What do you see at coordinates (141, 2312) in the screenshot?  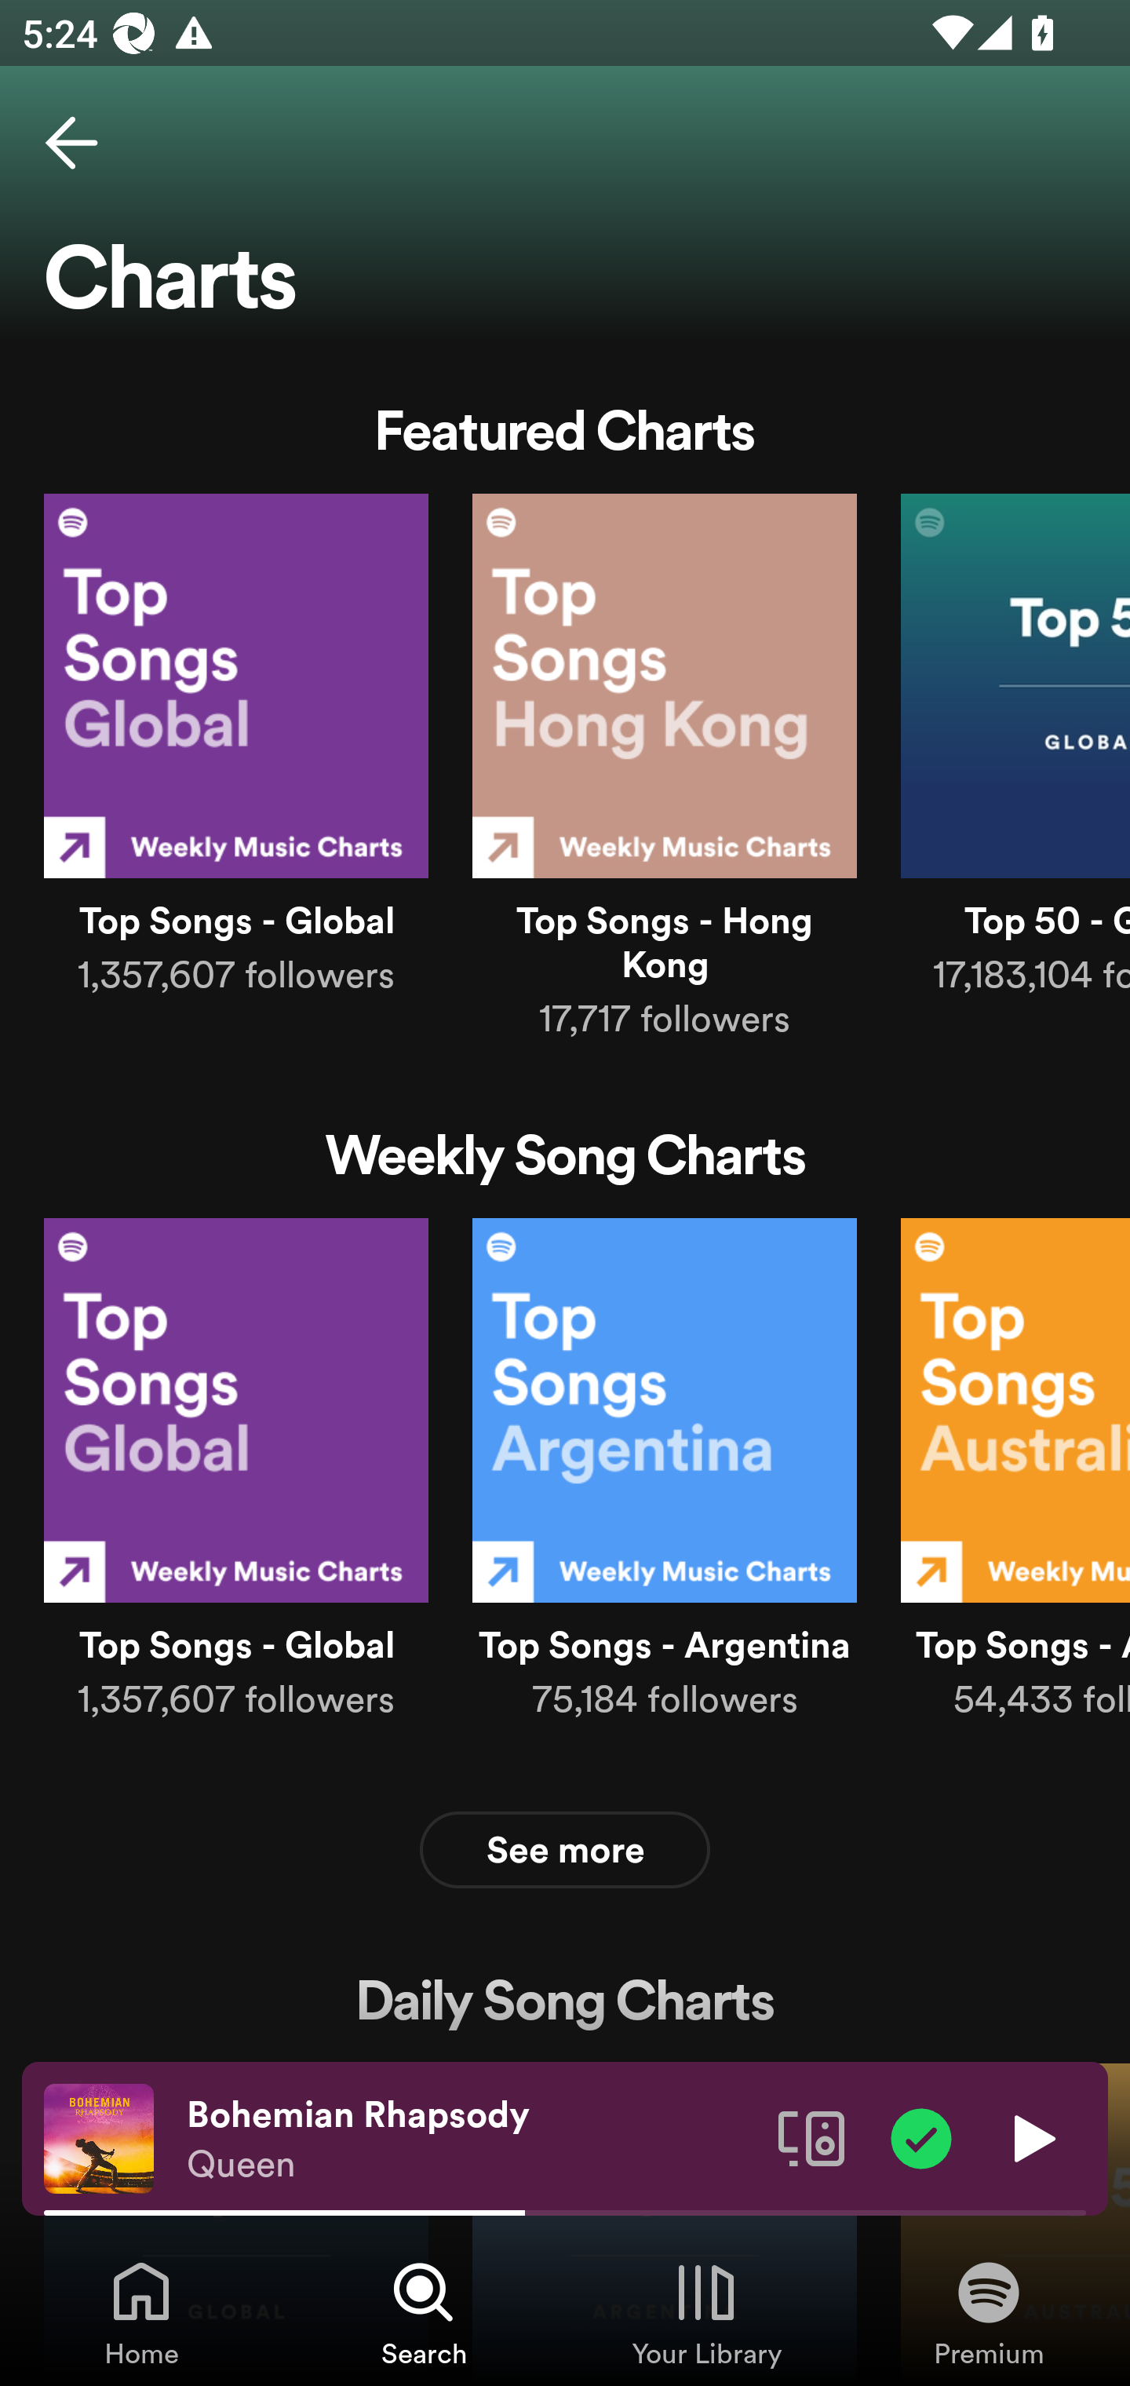 I see `Home, Tab 1 of 4 Home Home` at bounding box center [141, 2312].